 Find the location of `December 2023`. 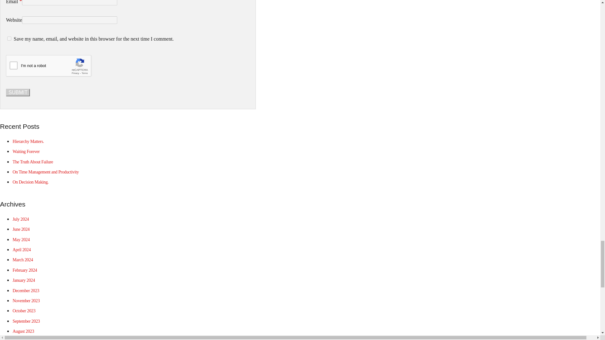

December 2023 is located at coordinates (26, 290).